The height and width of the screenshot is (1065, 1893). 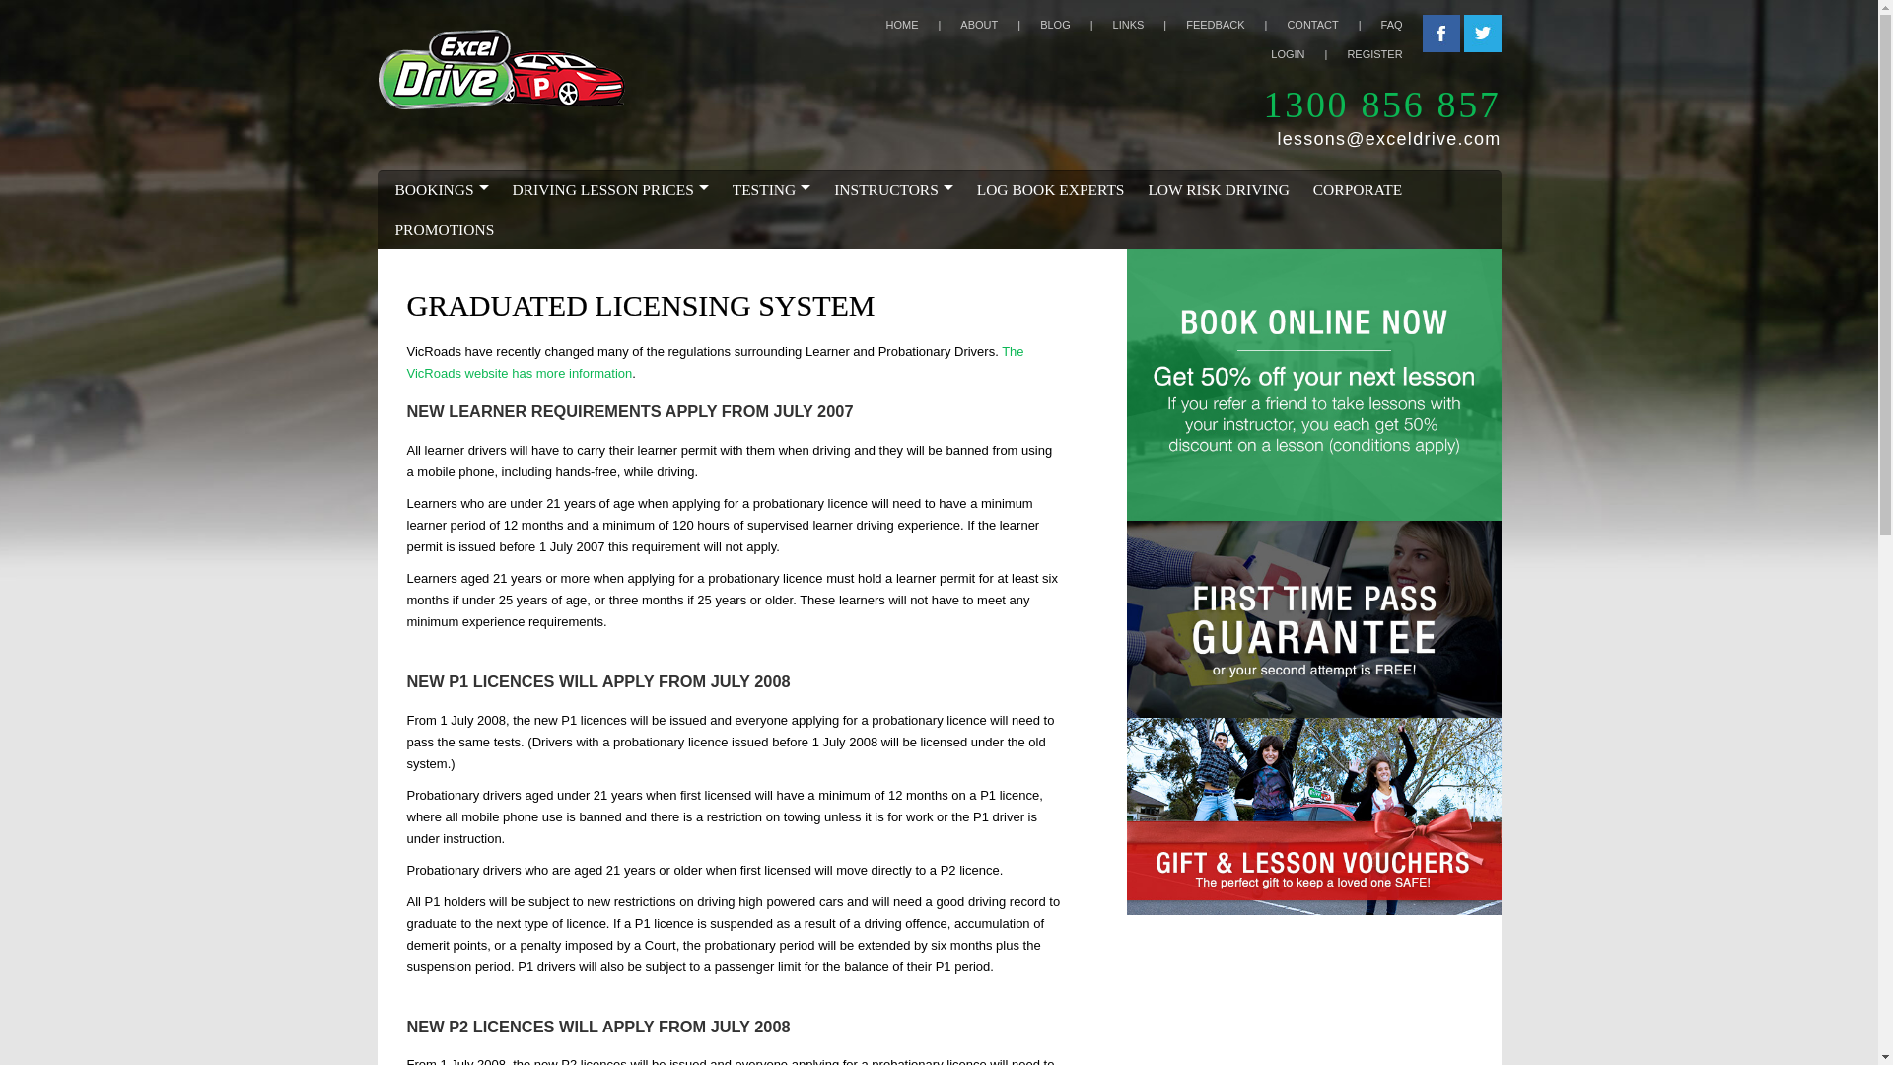 I want to click on CORPORATE, so click(x=1358, y=190).